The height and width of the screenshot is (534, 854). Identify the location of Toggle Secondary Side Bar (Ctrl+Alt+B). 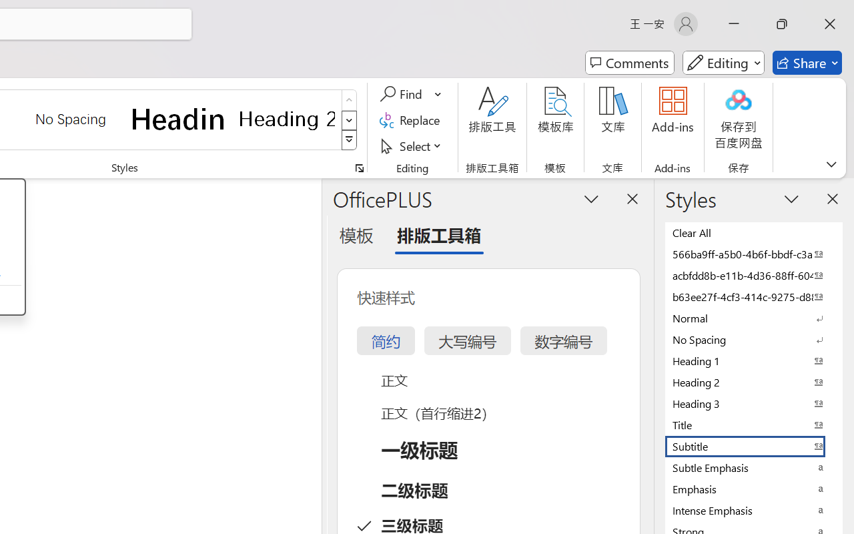
(735, 12).